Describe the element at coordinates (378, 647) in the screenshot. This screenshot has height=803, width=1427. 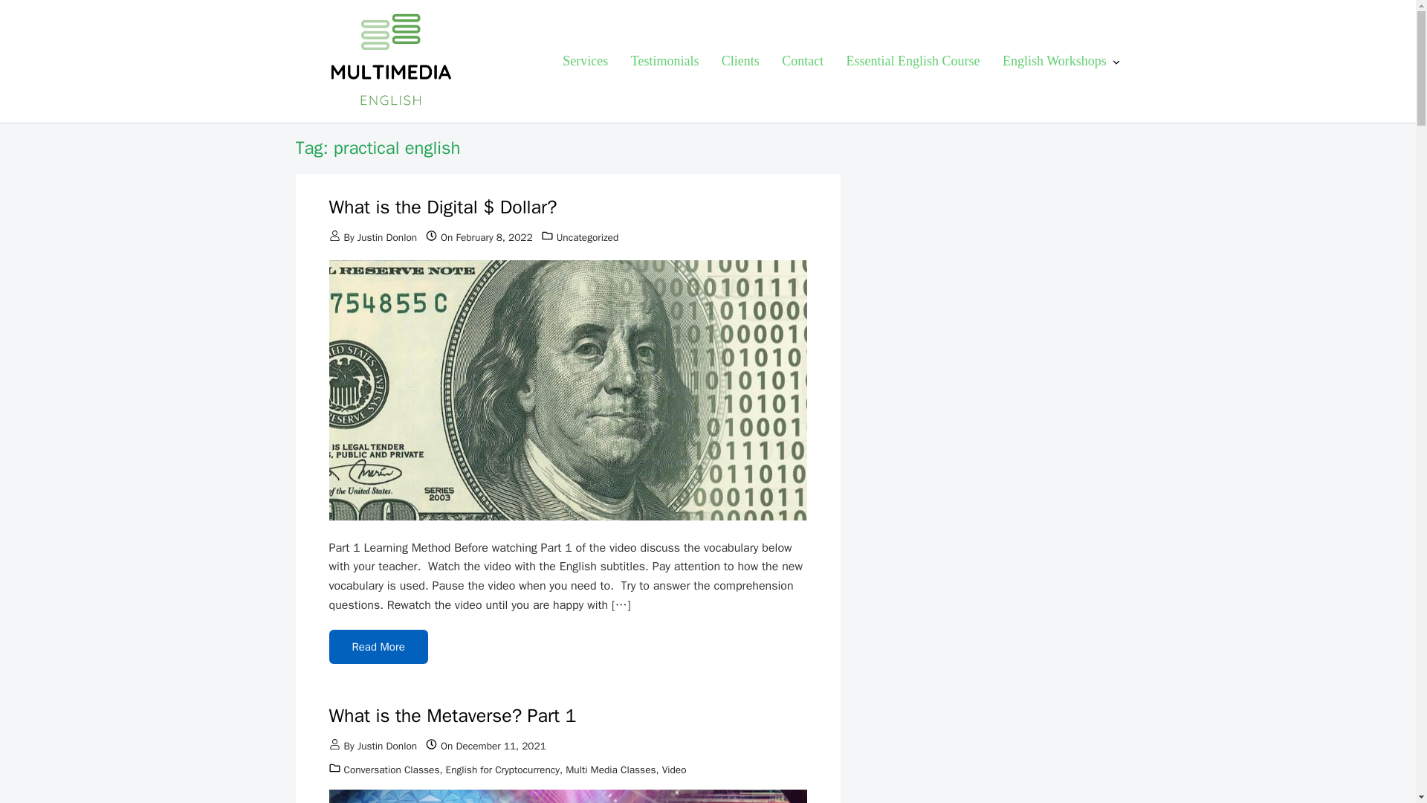
I see `Read More` at that location.